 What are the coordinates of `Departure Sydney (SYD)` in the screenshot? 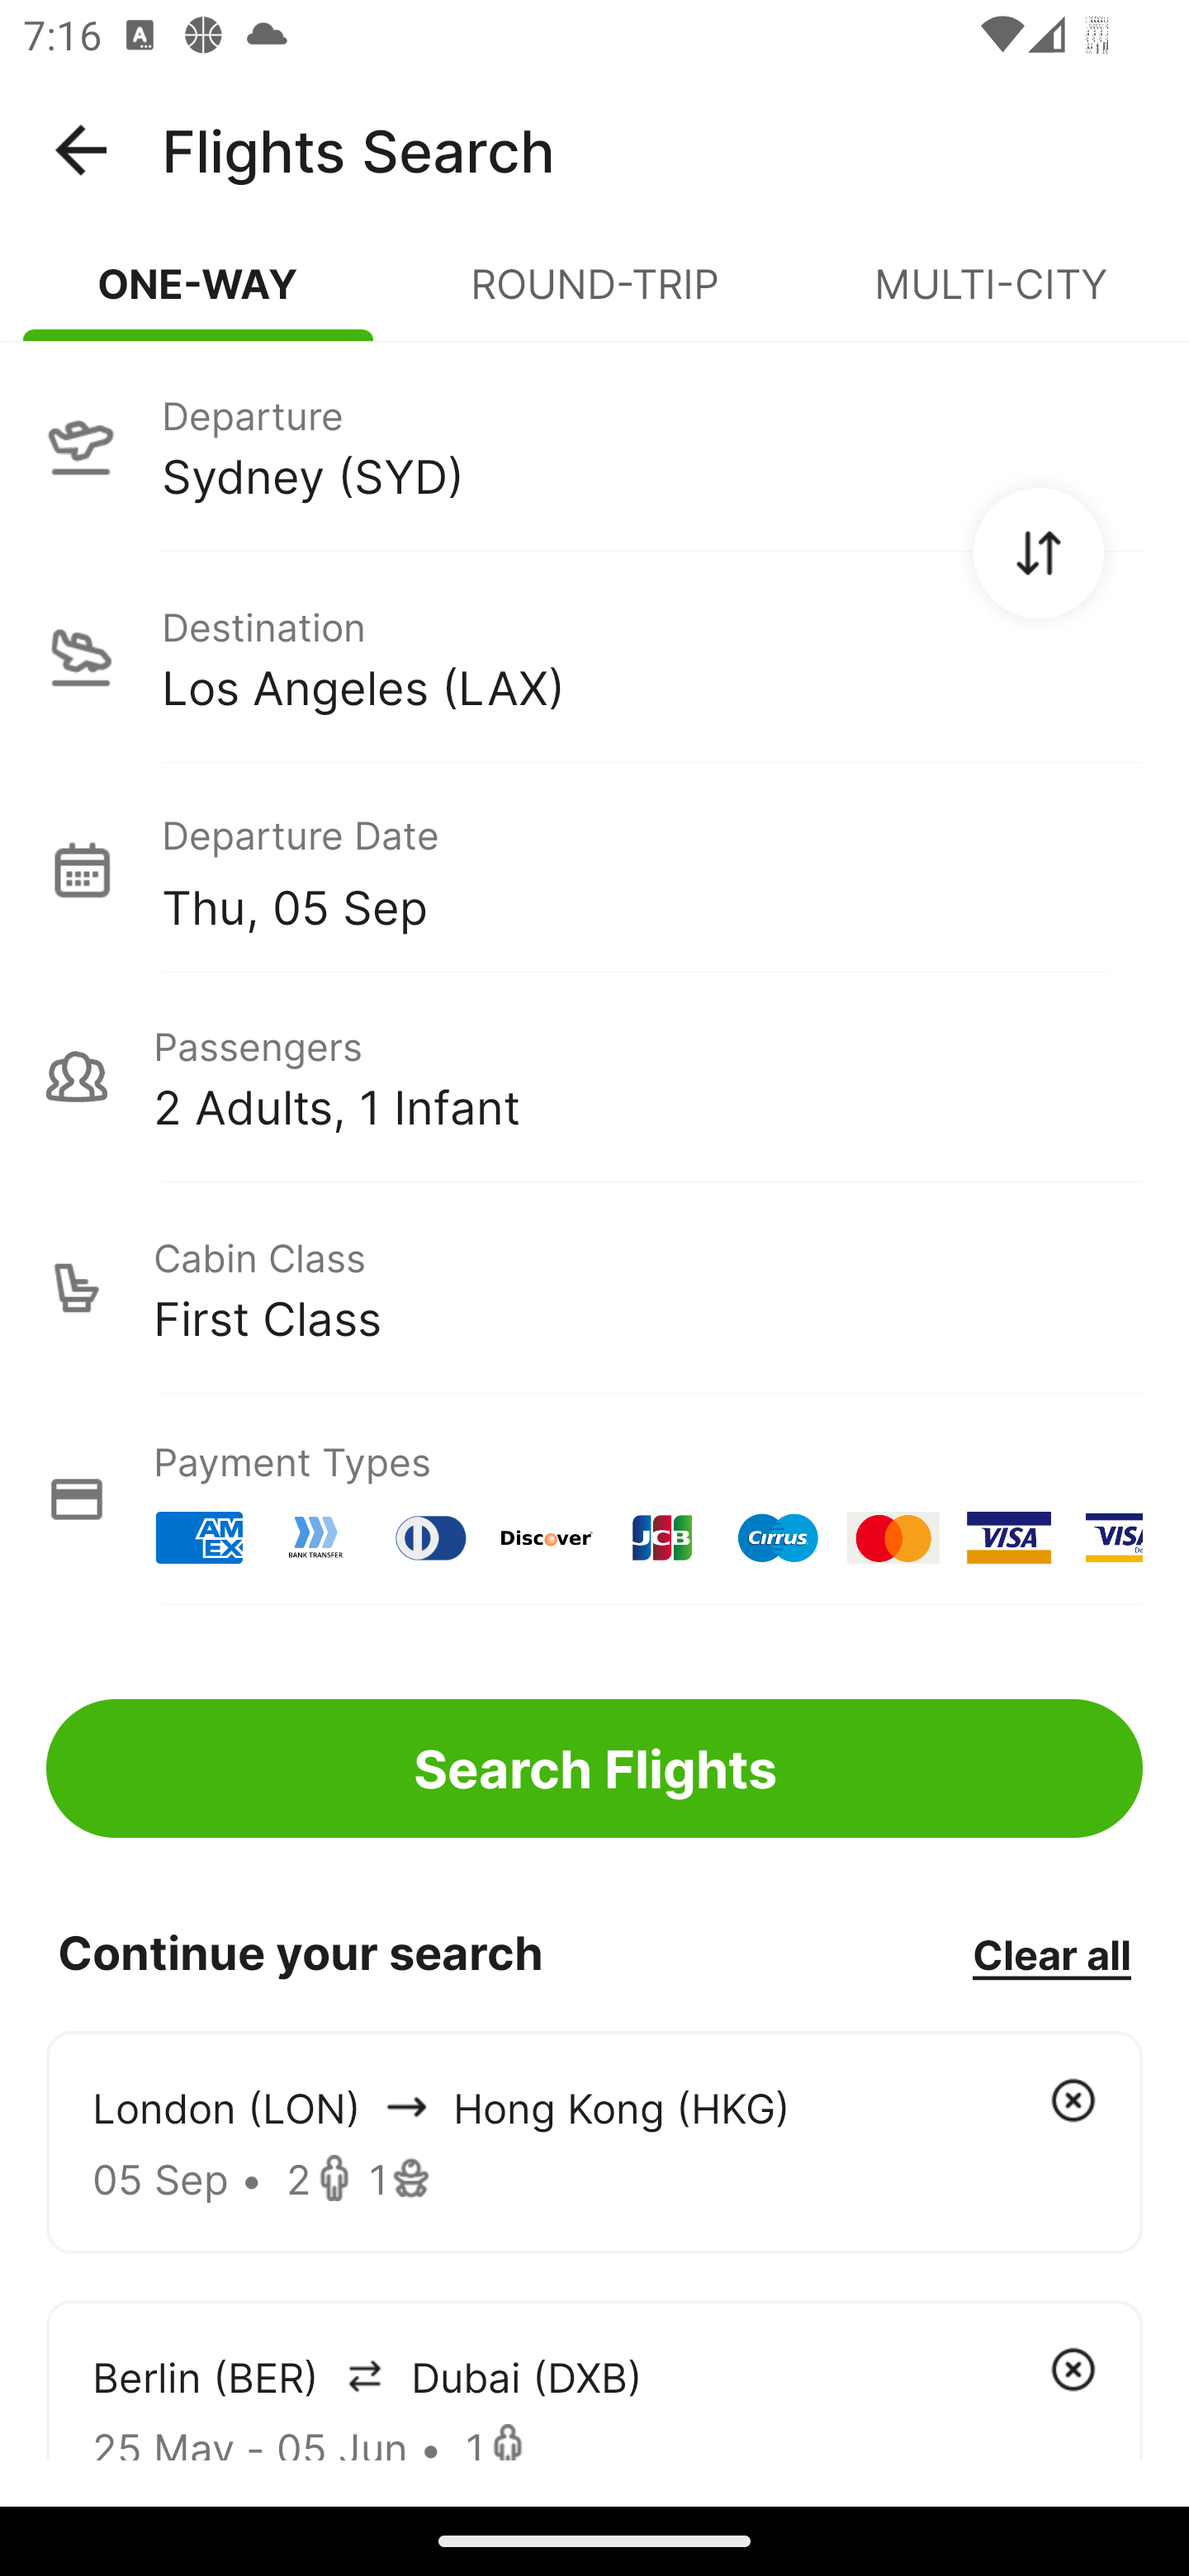 It's located at (594, 445).